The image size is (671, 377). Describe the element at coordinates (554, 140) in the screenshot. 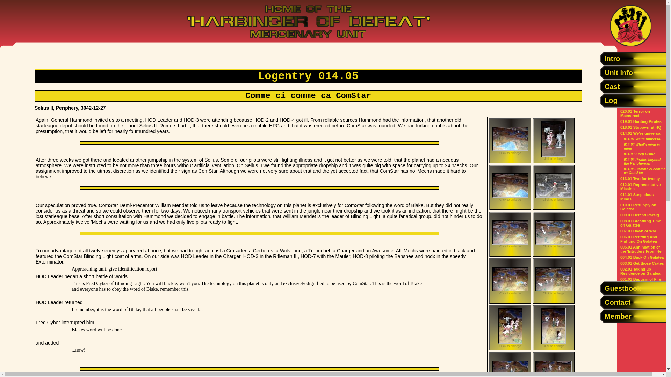

I see `Click to enlarge` at that location.